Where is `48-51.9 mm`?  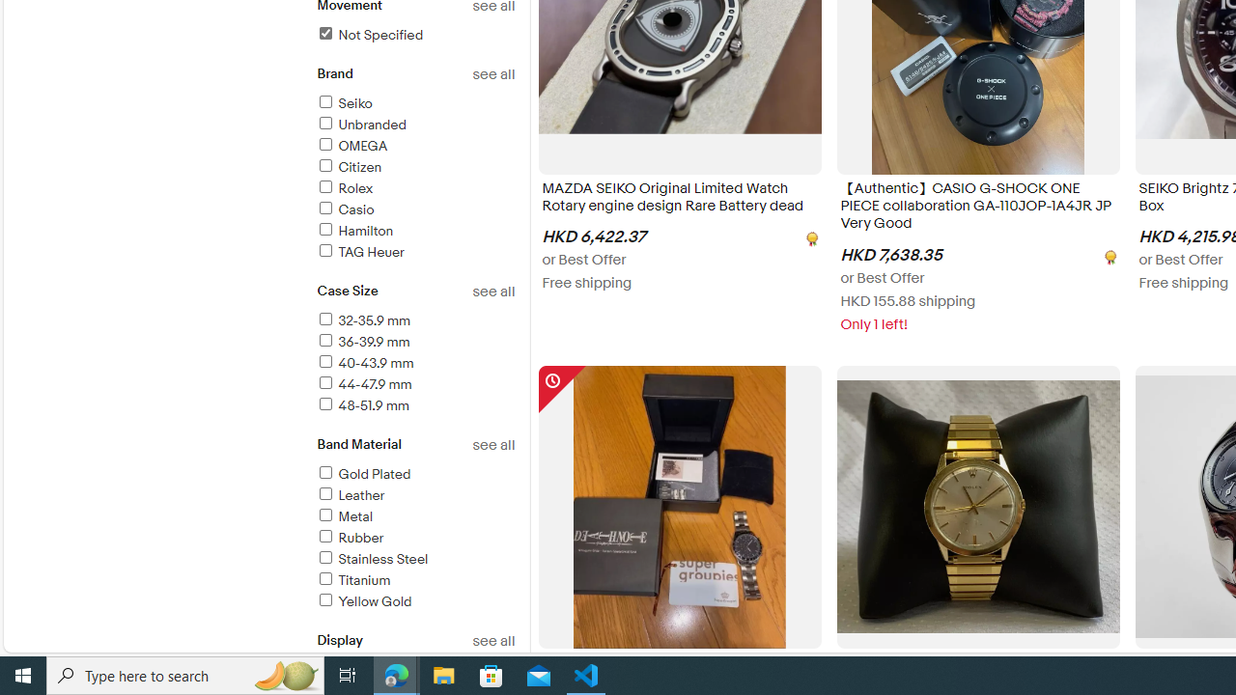 48-51.9 mm is located at coordinates (415, 406).